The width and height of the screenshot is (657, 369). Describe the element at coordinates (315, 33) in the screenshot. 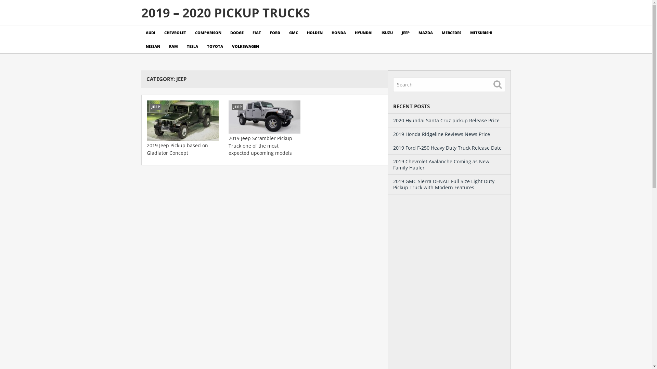

I see `HOLDEN` at that location.